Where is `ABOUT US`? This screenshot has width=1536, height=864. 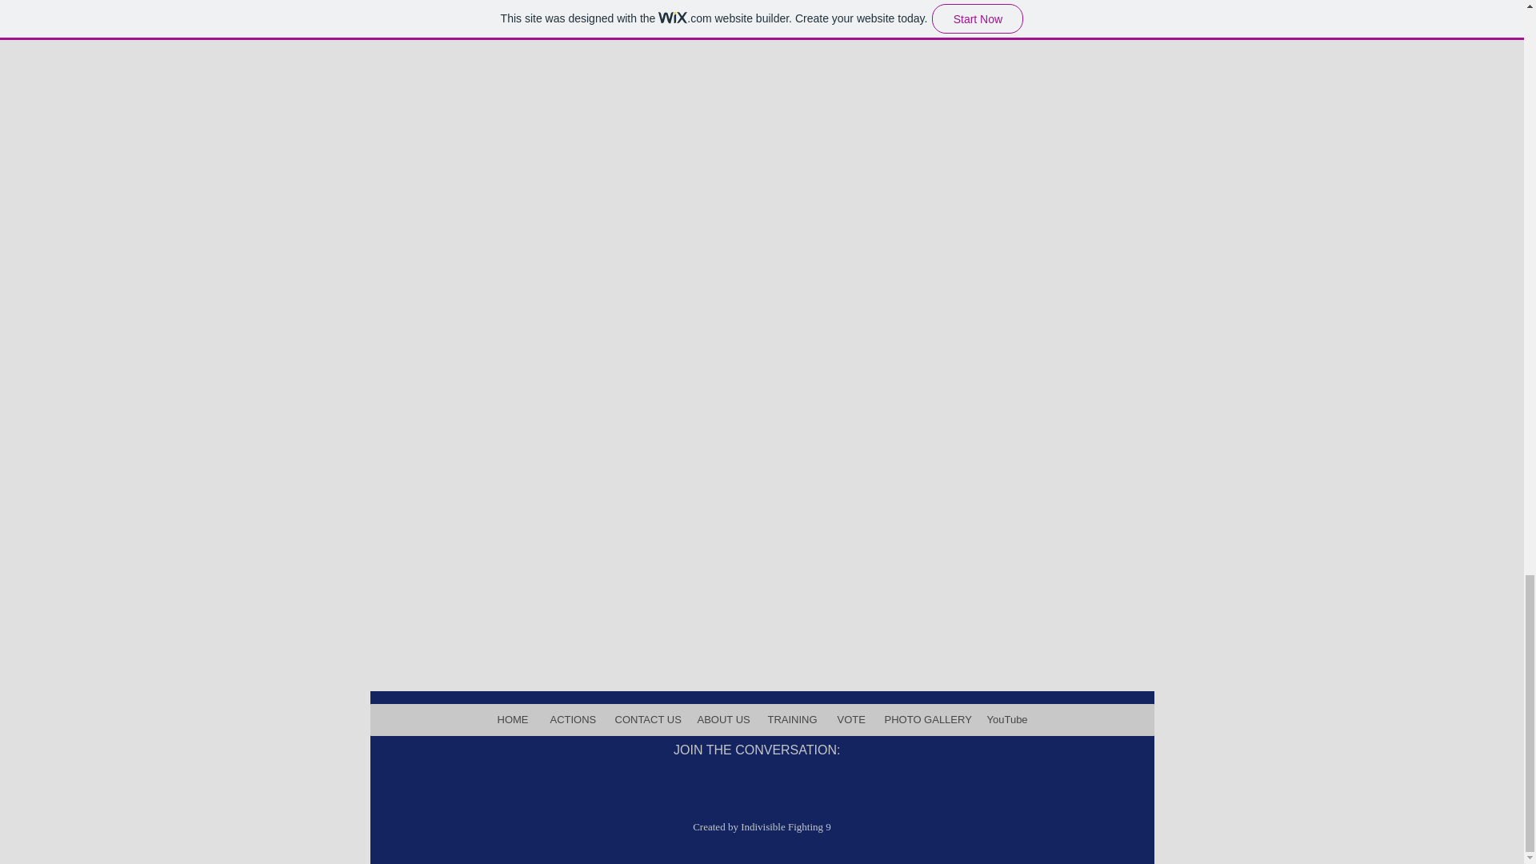
ABOUT US is located at coordinates (722, 720).